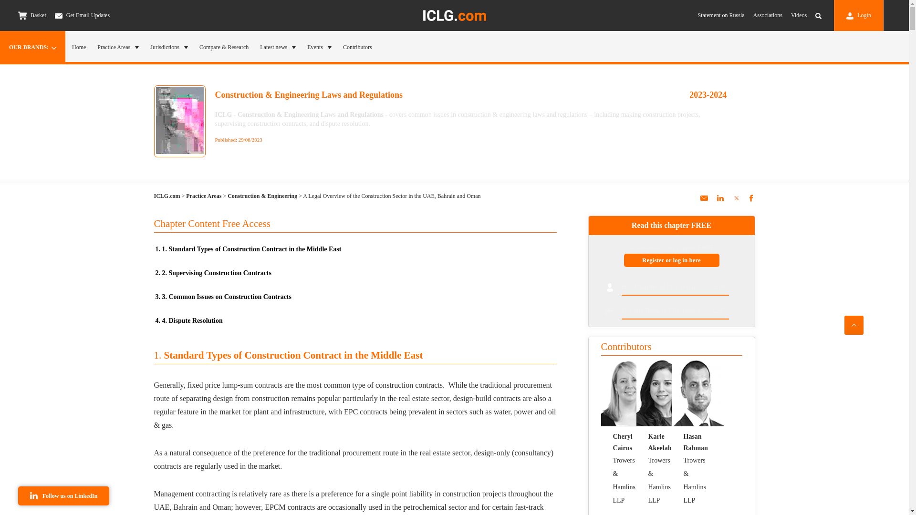 This screenshot has width=916, height=515. Describe the element at coordinates (278, 47) in the screenshot. I see `Latest news` at that location.